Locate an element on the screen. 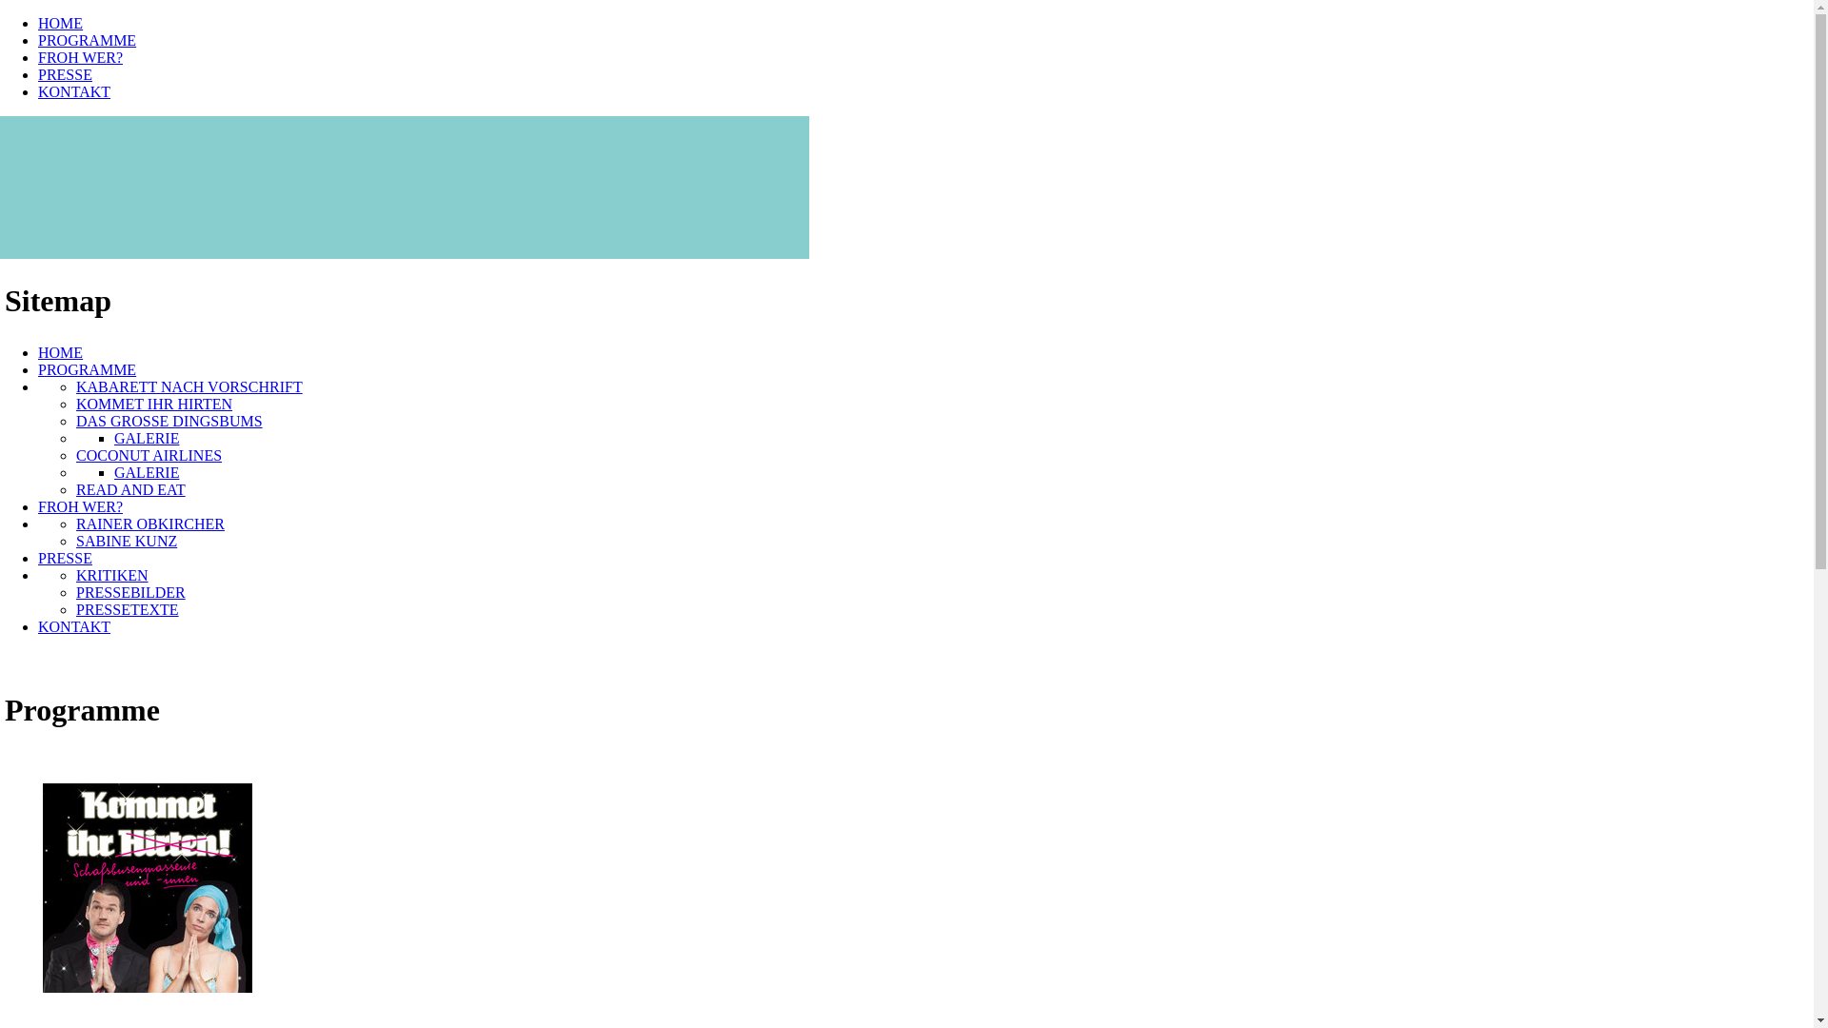 This screenshot has height=1028, width=1828. PRESSE is located at coordinates (65, 558).